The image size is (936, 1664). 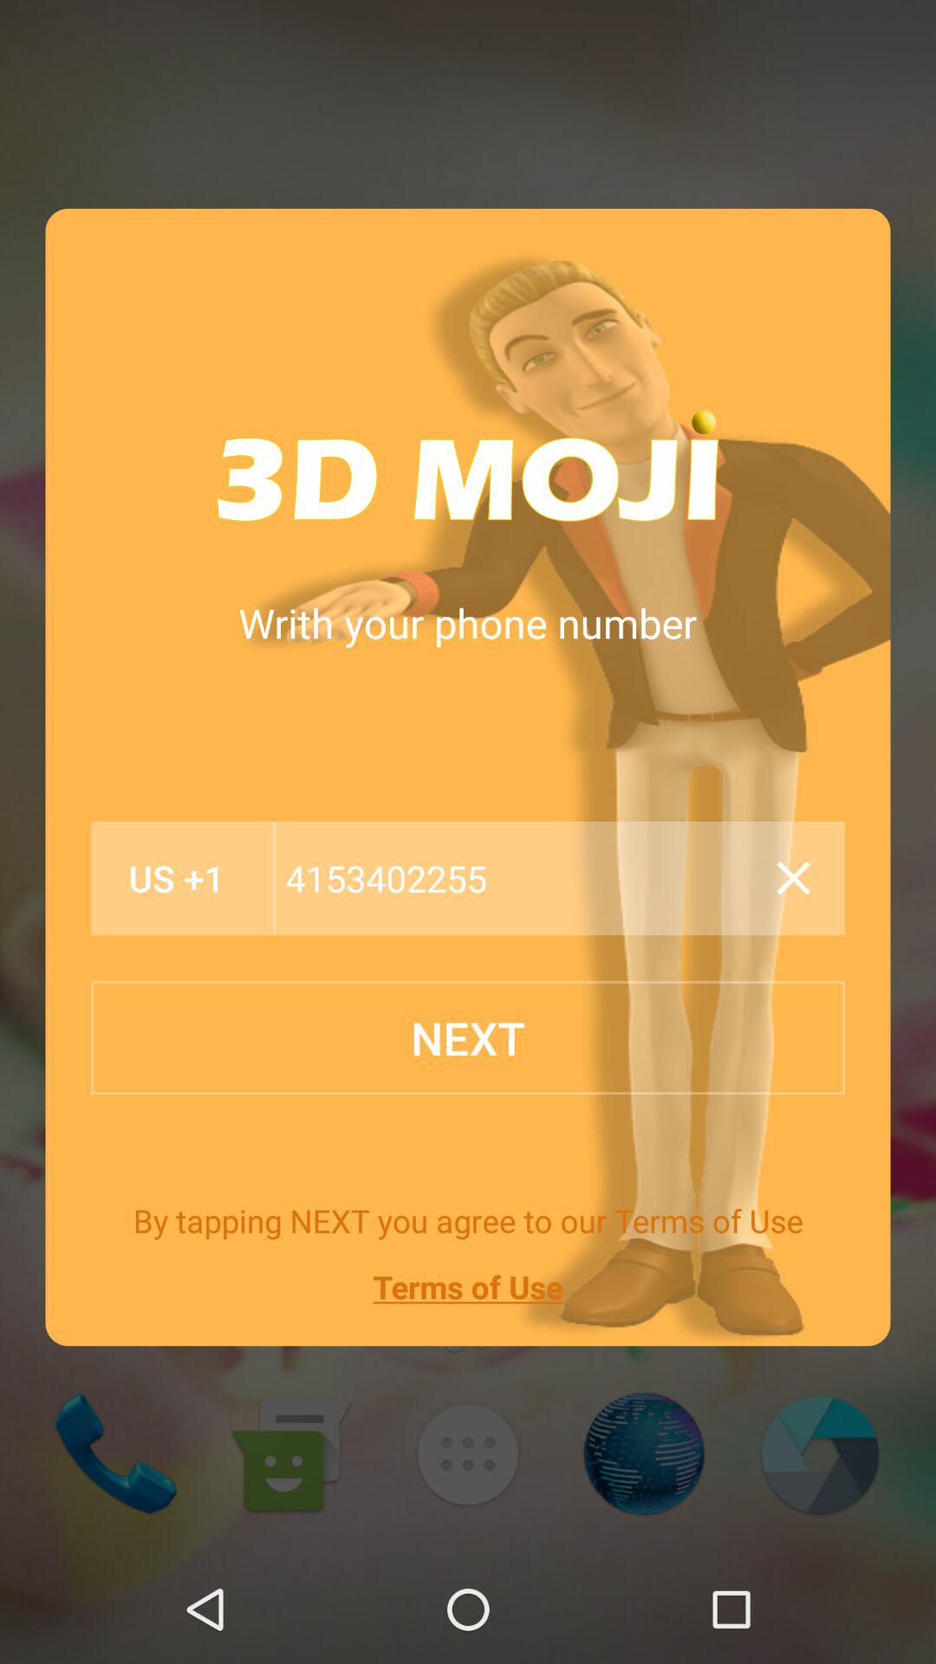 I want to click on click the item below the writh your phone item, so click(x=520, y=879).